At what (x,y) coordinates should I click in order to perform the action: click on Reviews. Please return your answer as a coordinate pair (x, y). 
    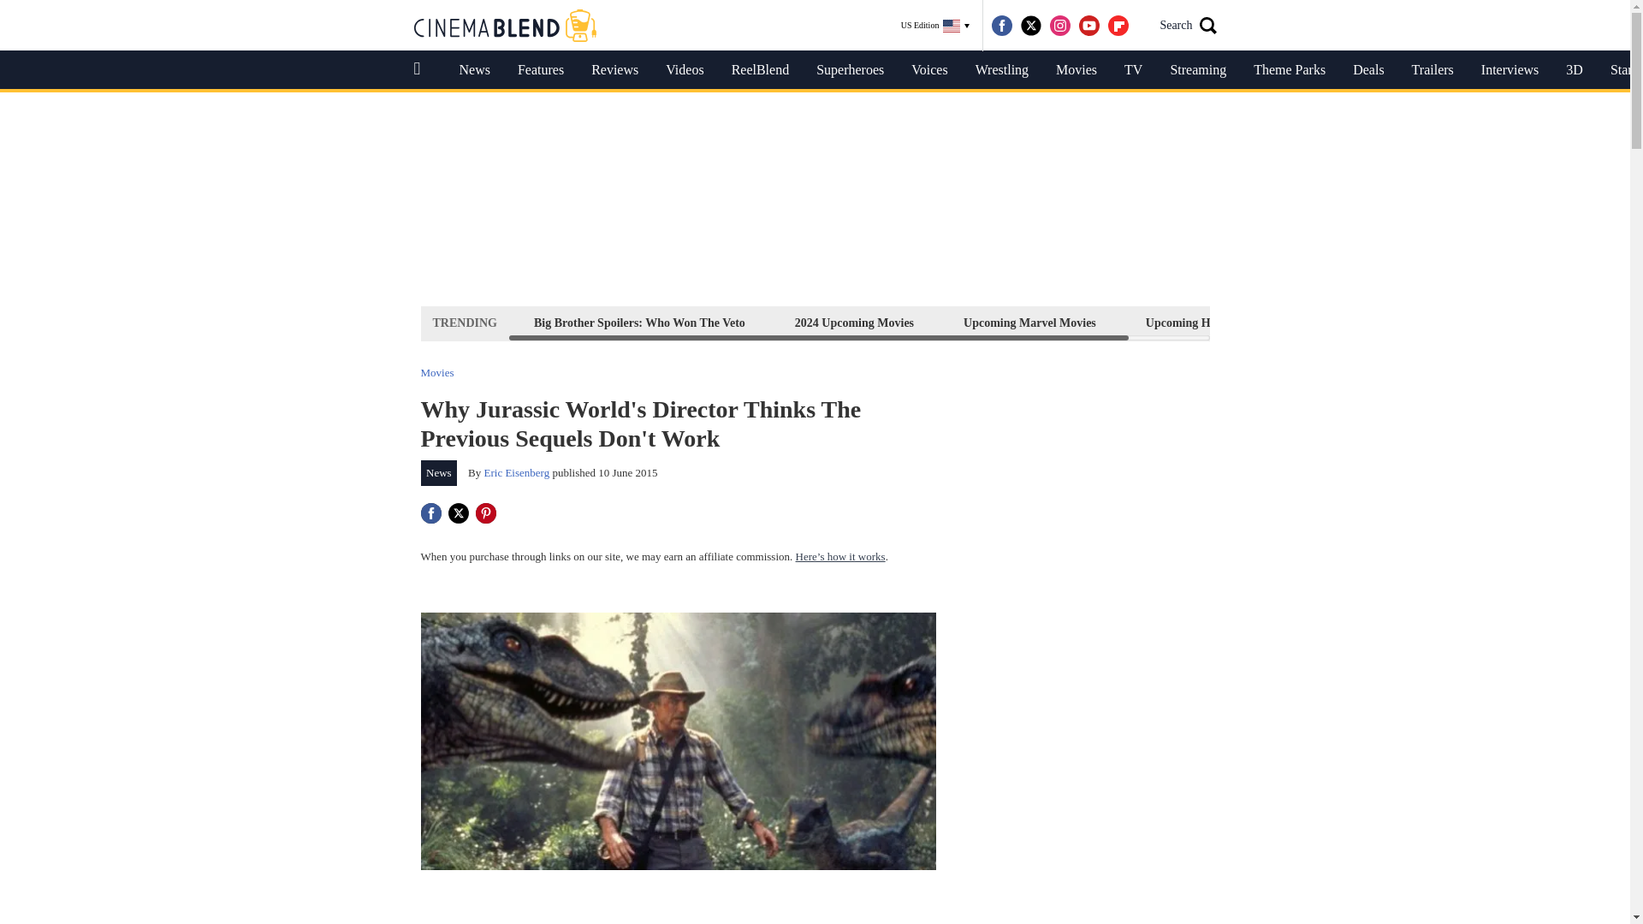
    Looking at the image, I should click on (614, 70).